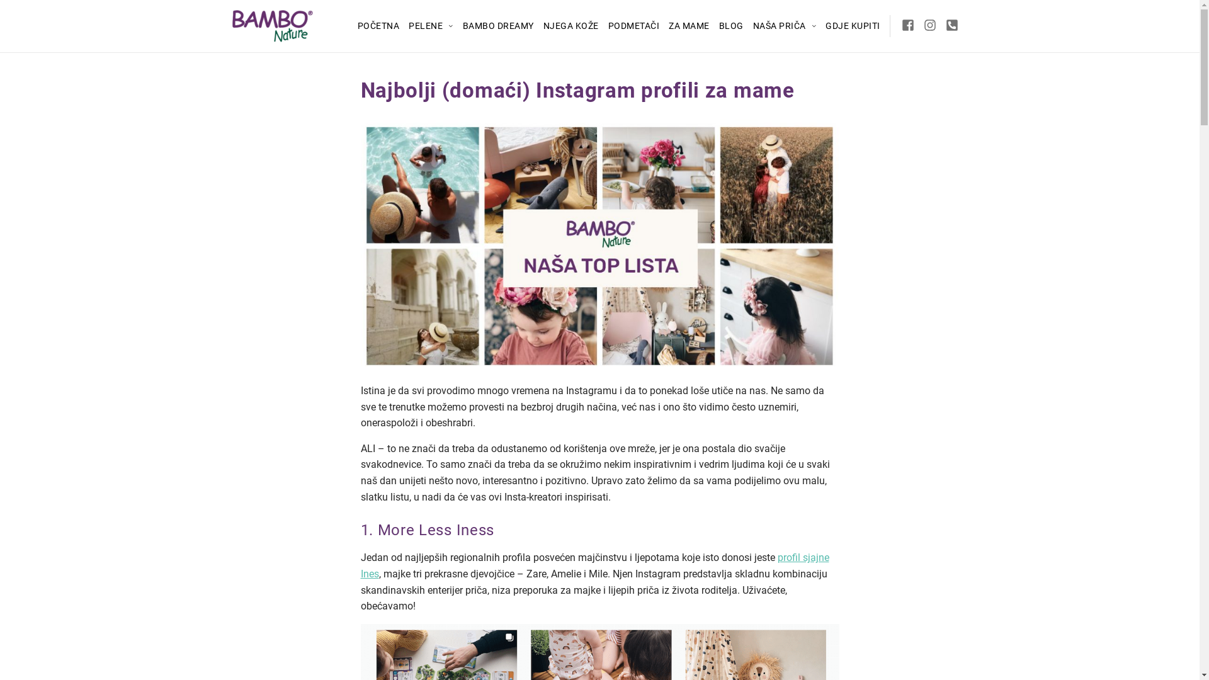  Describe the element at coordinates (689, 26) in the screenshot. I see `ZA MAME` at that location.